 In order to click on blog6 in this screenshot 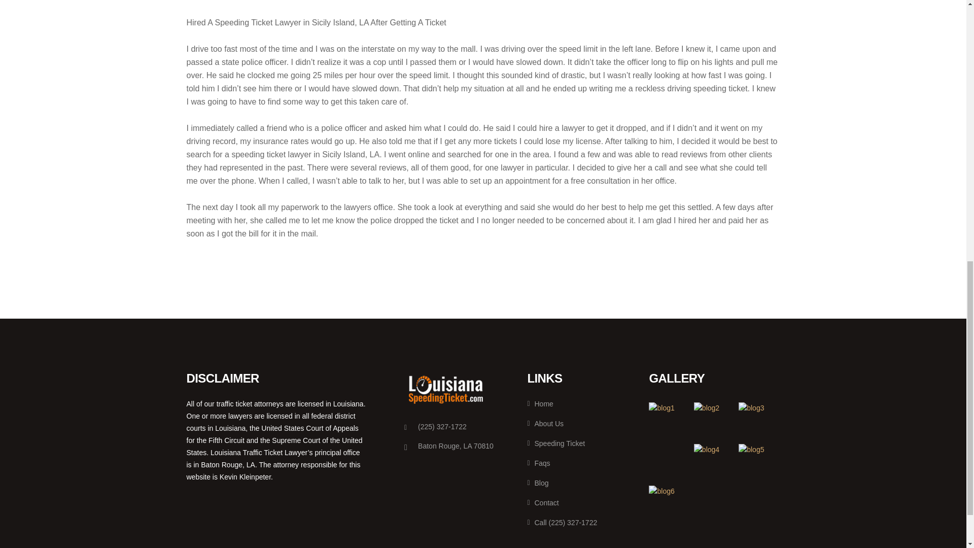, I will do `click(668, 503)`.